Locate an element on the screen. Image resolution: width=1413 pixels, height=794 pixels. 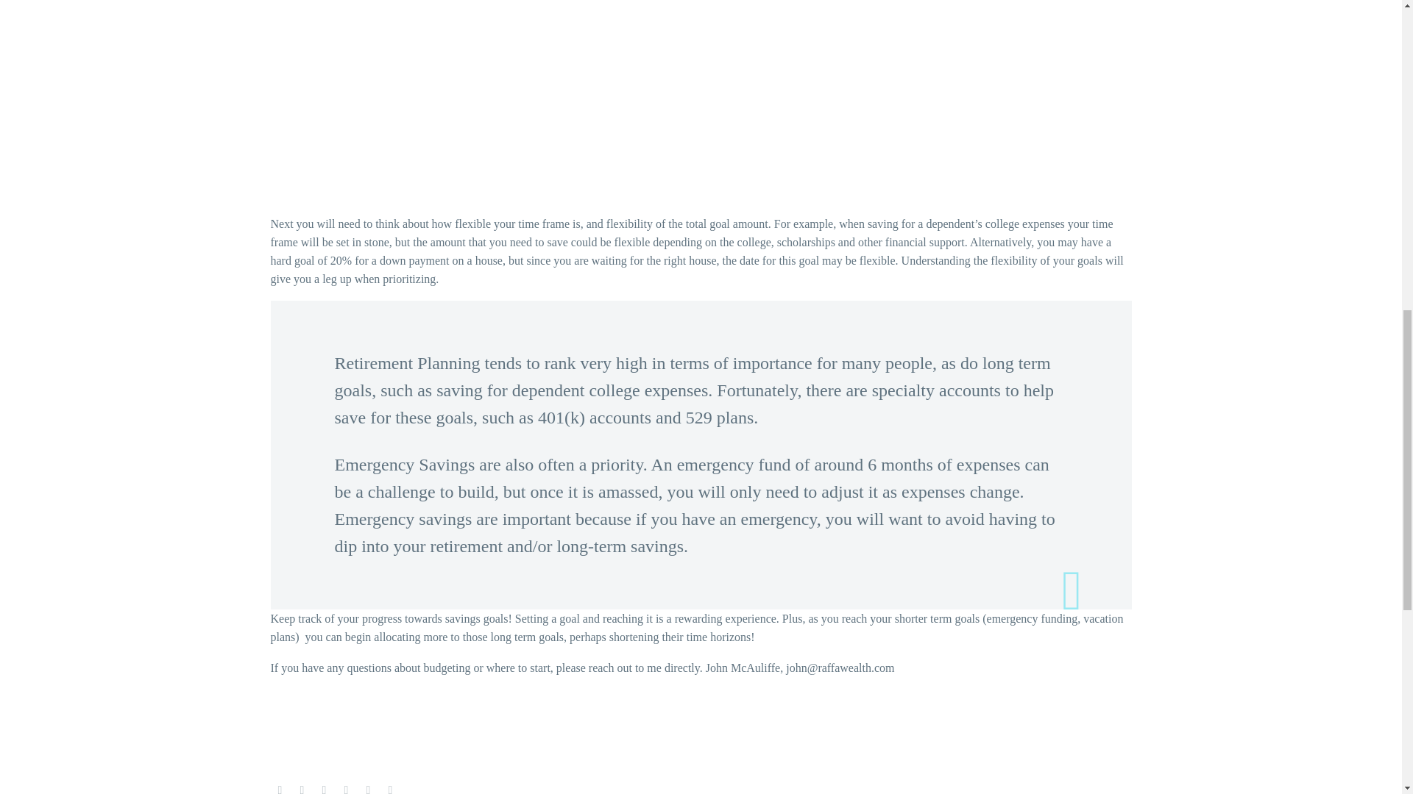
Tumblr is located at coordinates (346, 790).